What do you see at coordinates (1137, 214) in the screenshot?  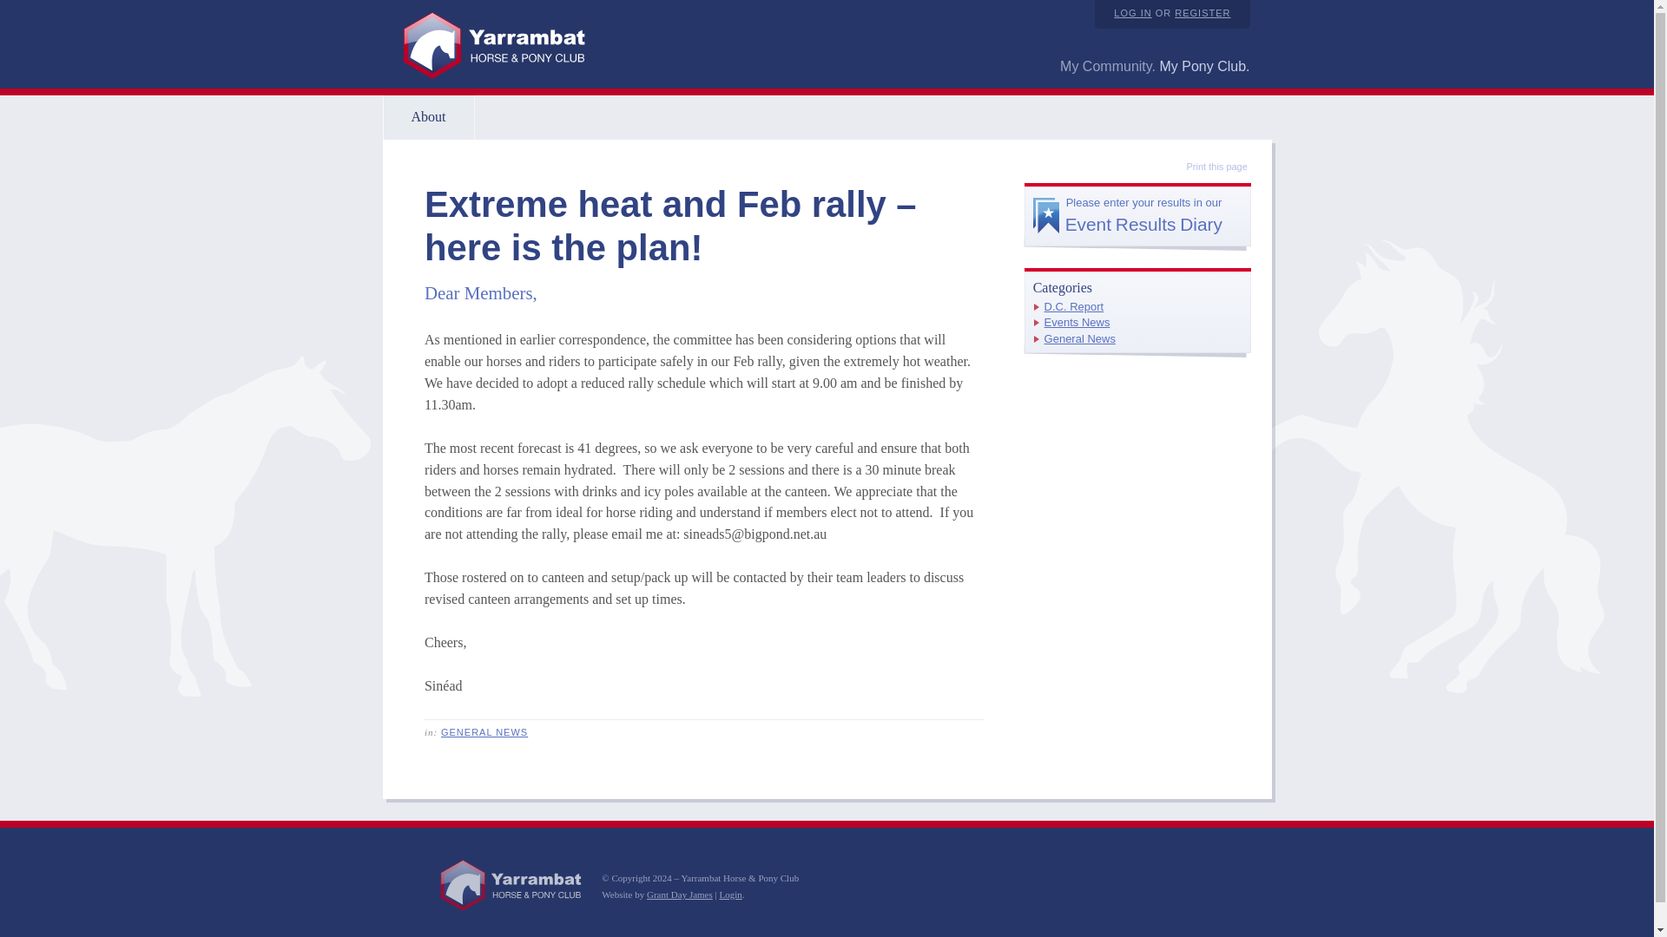 I see `About` at bounding box center [1137, 214].